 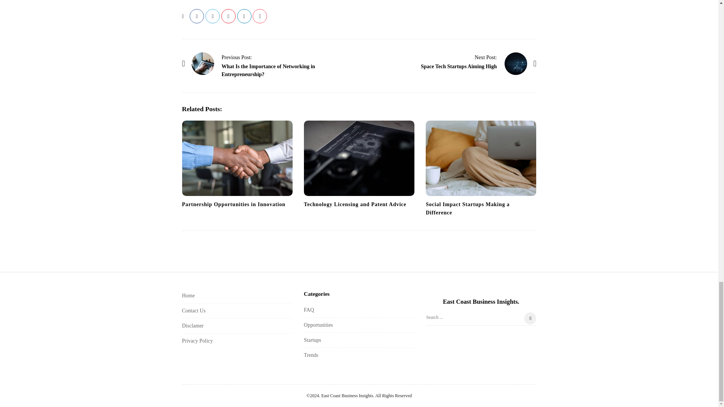 I want to click on Startups, so click(x=313, y=340).